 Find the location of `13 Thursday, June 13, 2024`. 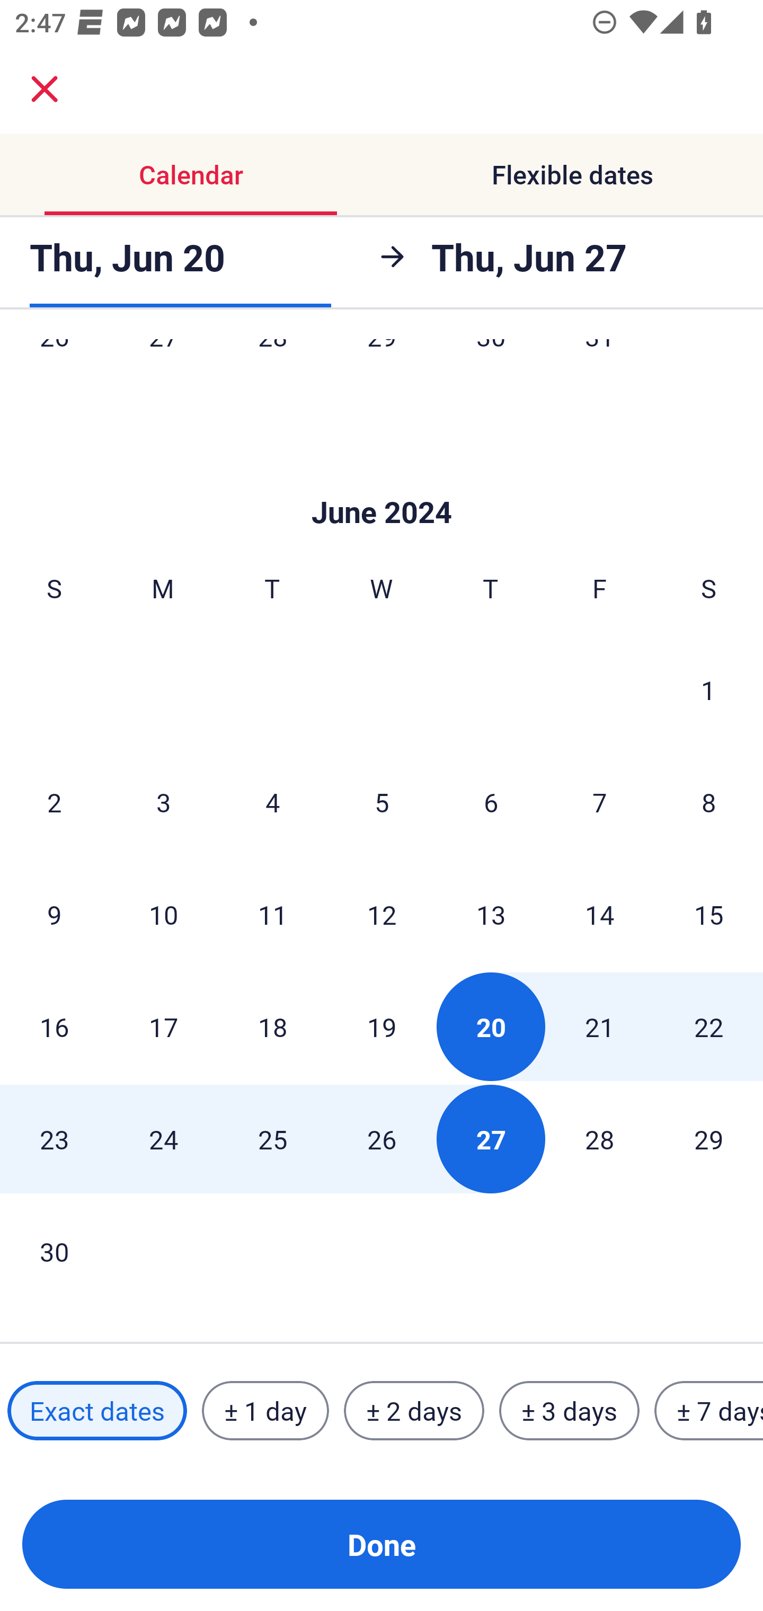

13 Thursday, June 13, 2024 is located at coordinates (491, 914).